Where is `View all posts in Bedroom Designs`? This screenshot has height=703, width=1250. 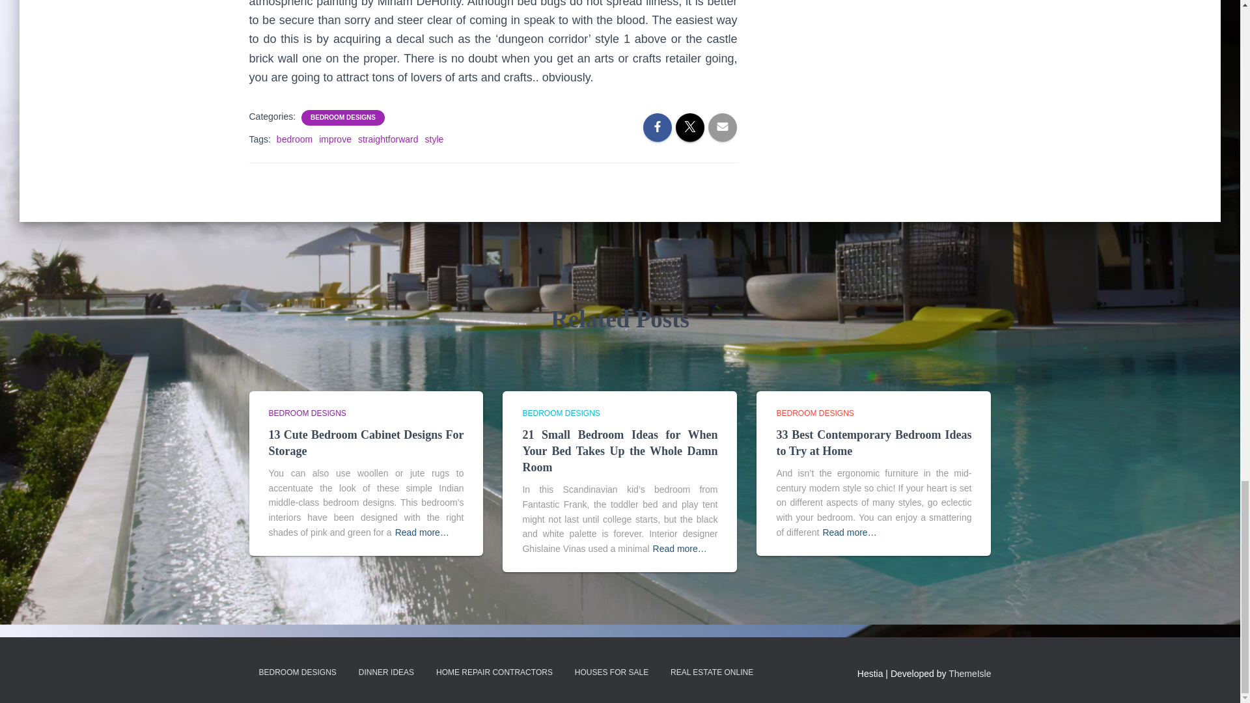
View all posts in Bedroom Designs is located at coordinates (815, 413).